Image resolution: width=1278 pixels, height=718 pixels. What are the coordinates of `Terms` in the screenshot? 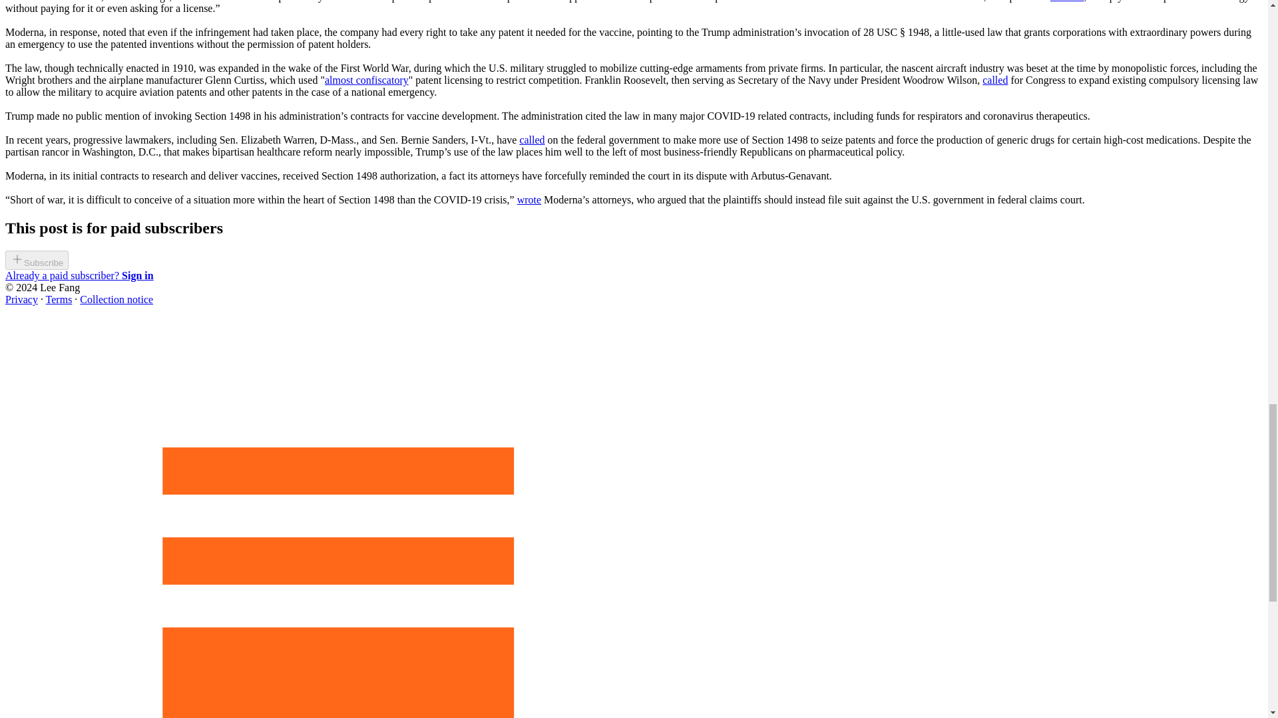 It's located at (59, 299).